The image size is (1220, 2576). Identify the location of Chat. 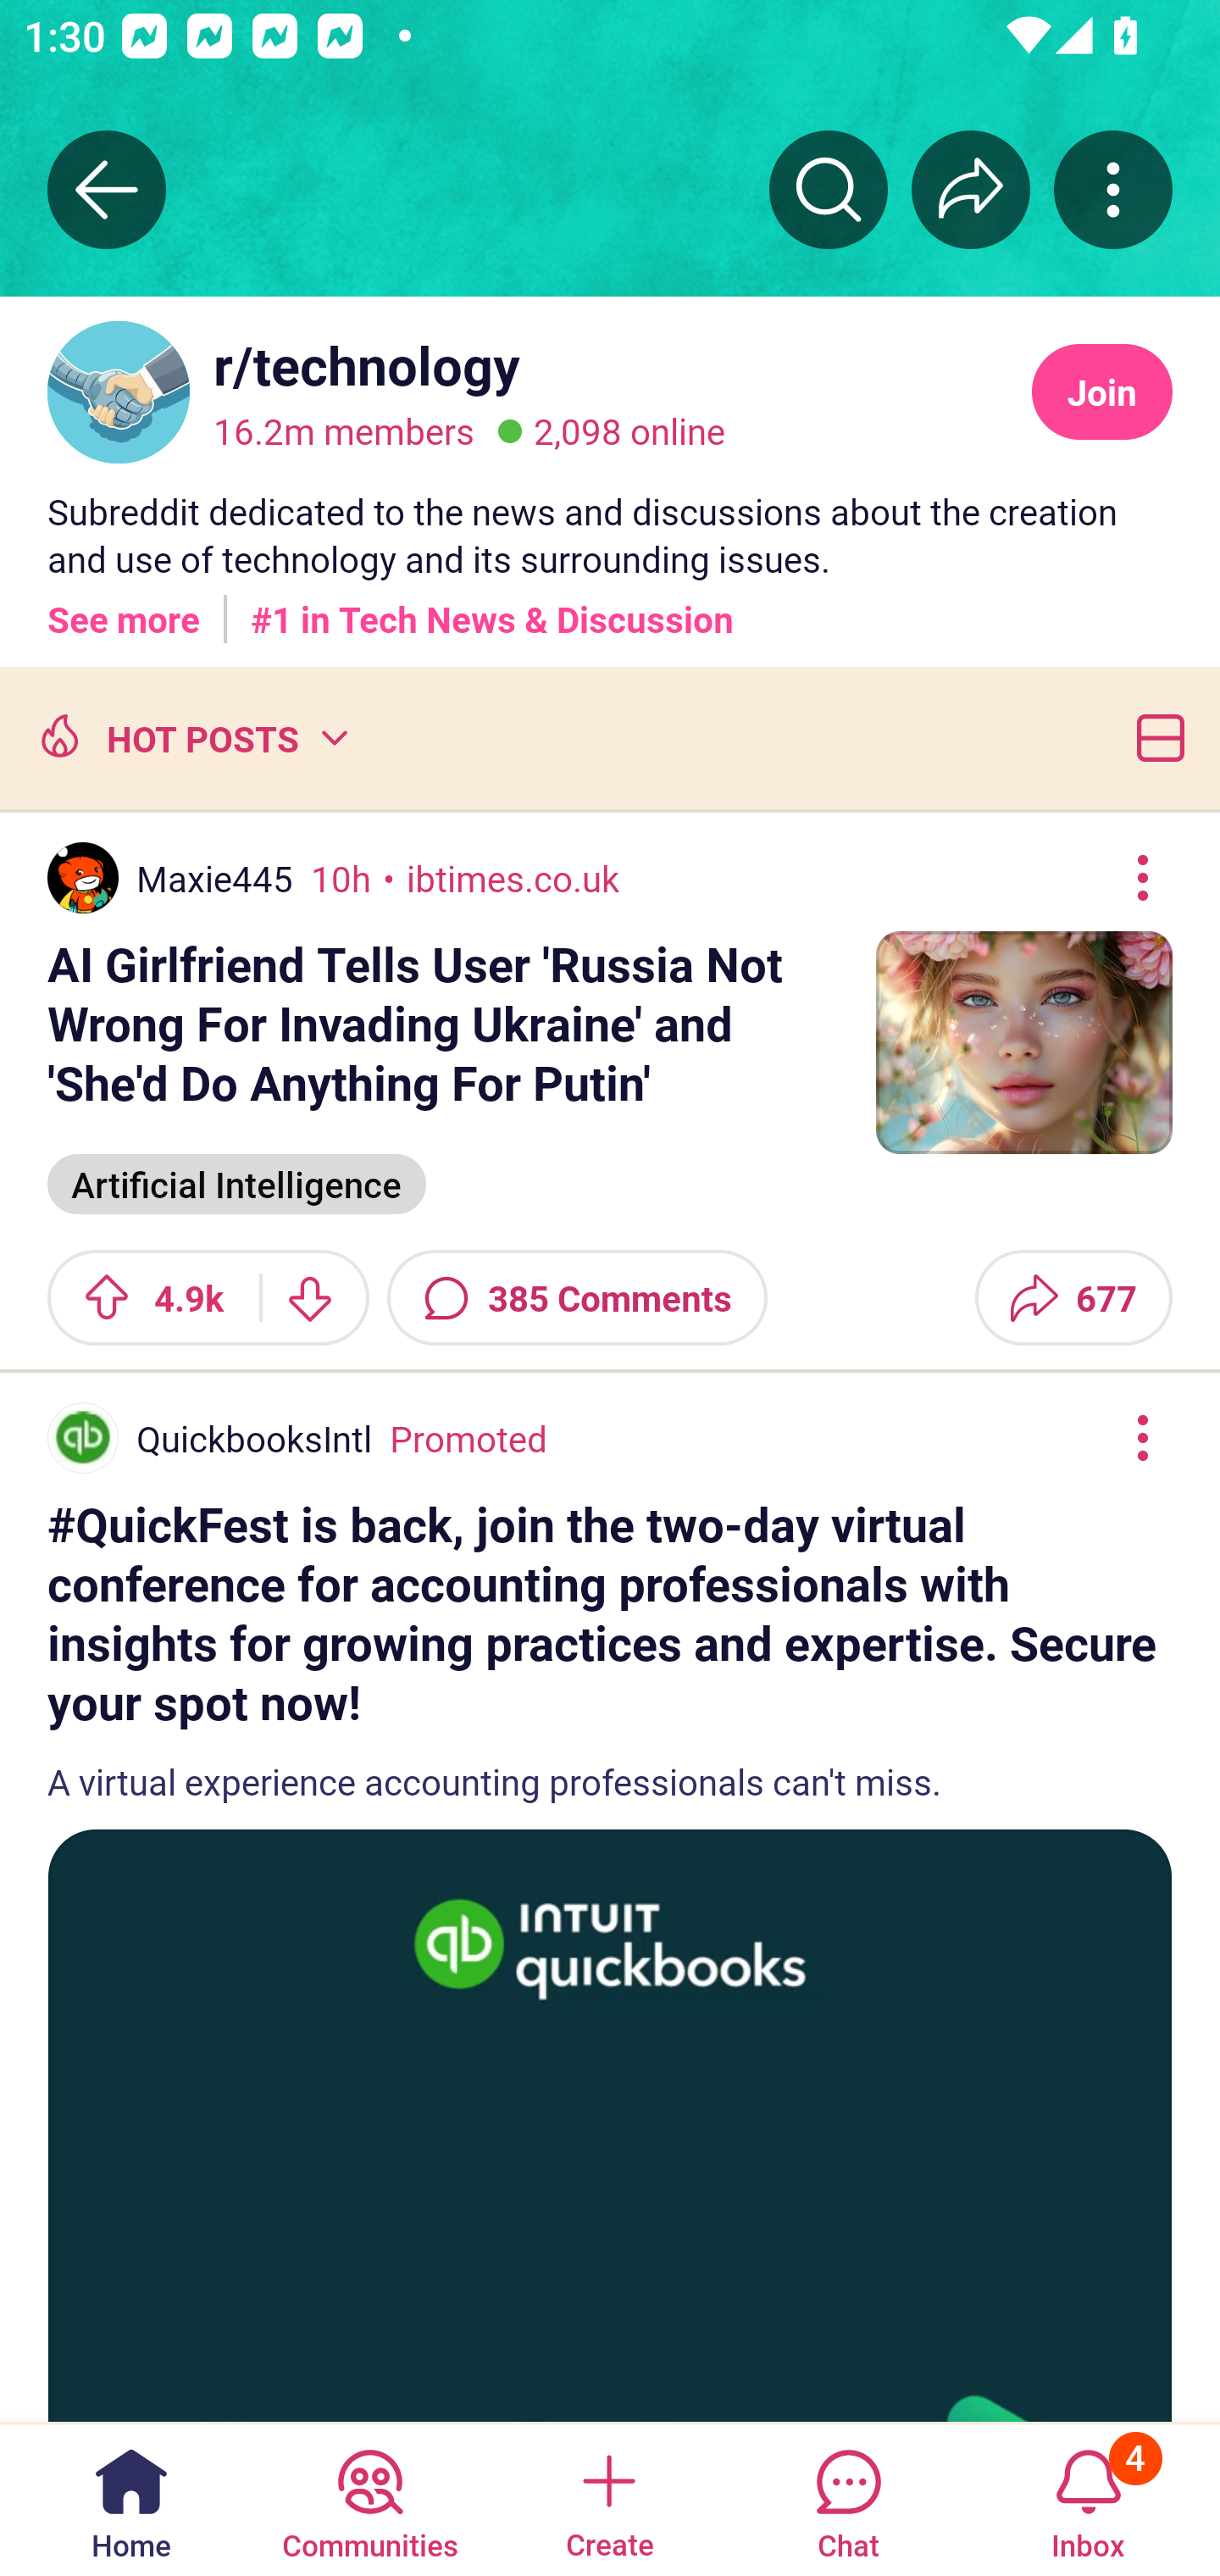
(848, 2498).